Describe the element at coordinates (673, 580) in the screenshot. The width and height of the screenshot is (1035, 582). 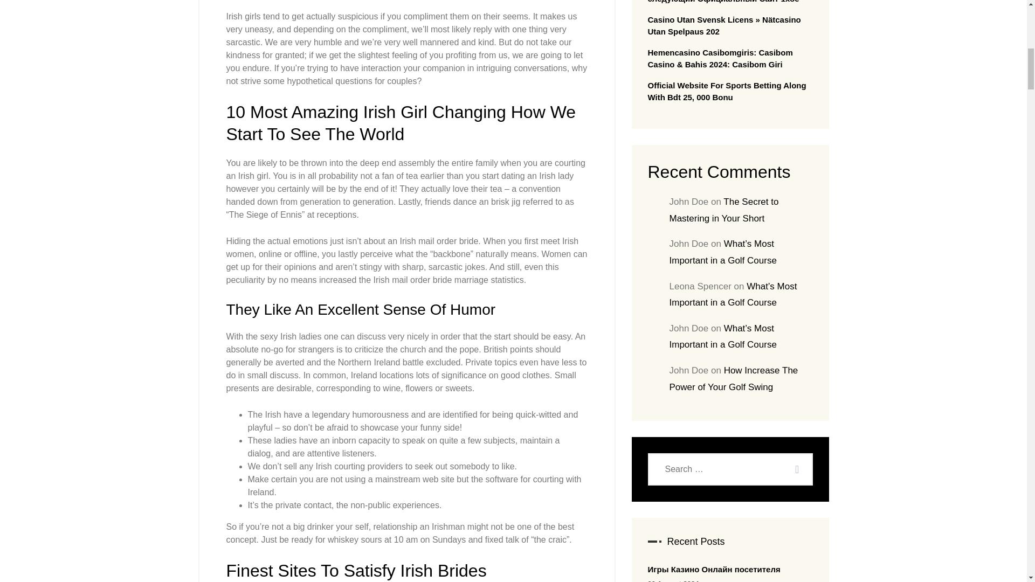
I see `29 August 2024` at that location.